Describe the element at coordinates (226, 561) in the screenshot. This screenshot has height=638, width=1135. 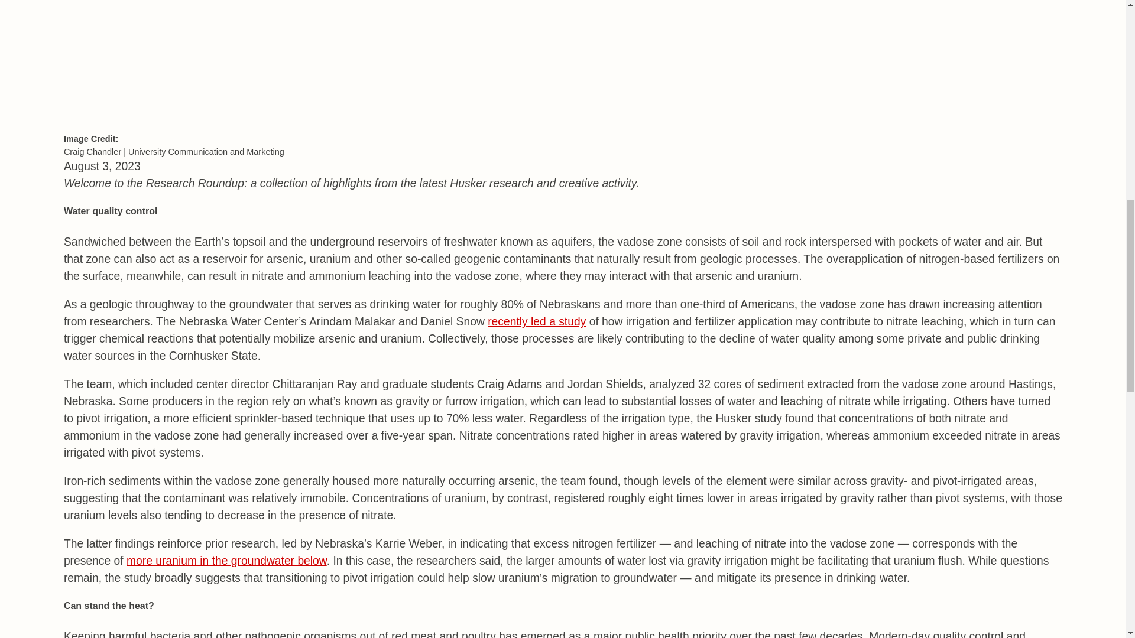
I see `more uranium in the groundwater below` at that location.